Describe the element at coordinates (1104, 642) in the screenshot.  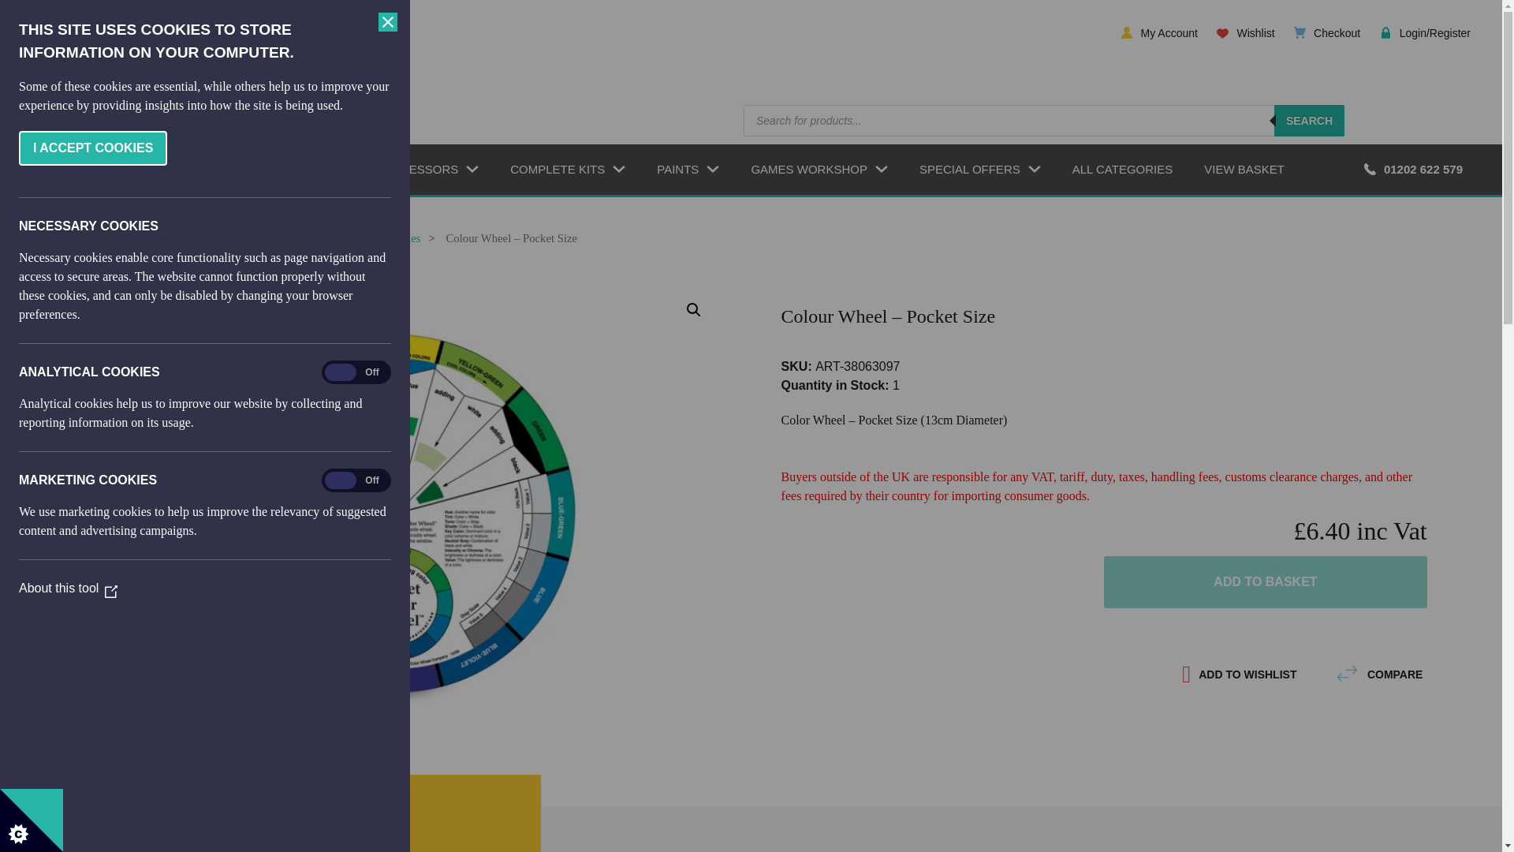
I see `PayPal Message 1` at that location.